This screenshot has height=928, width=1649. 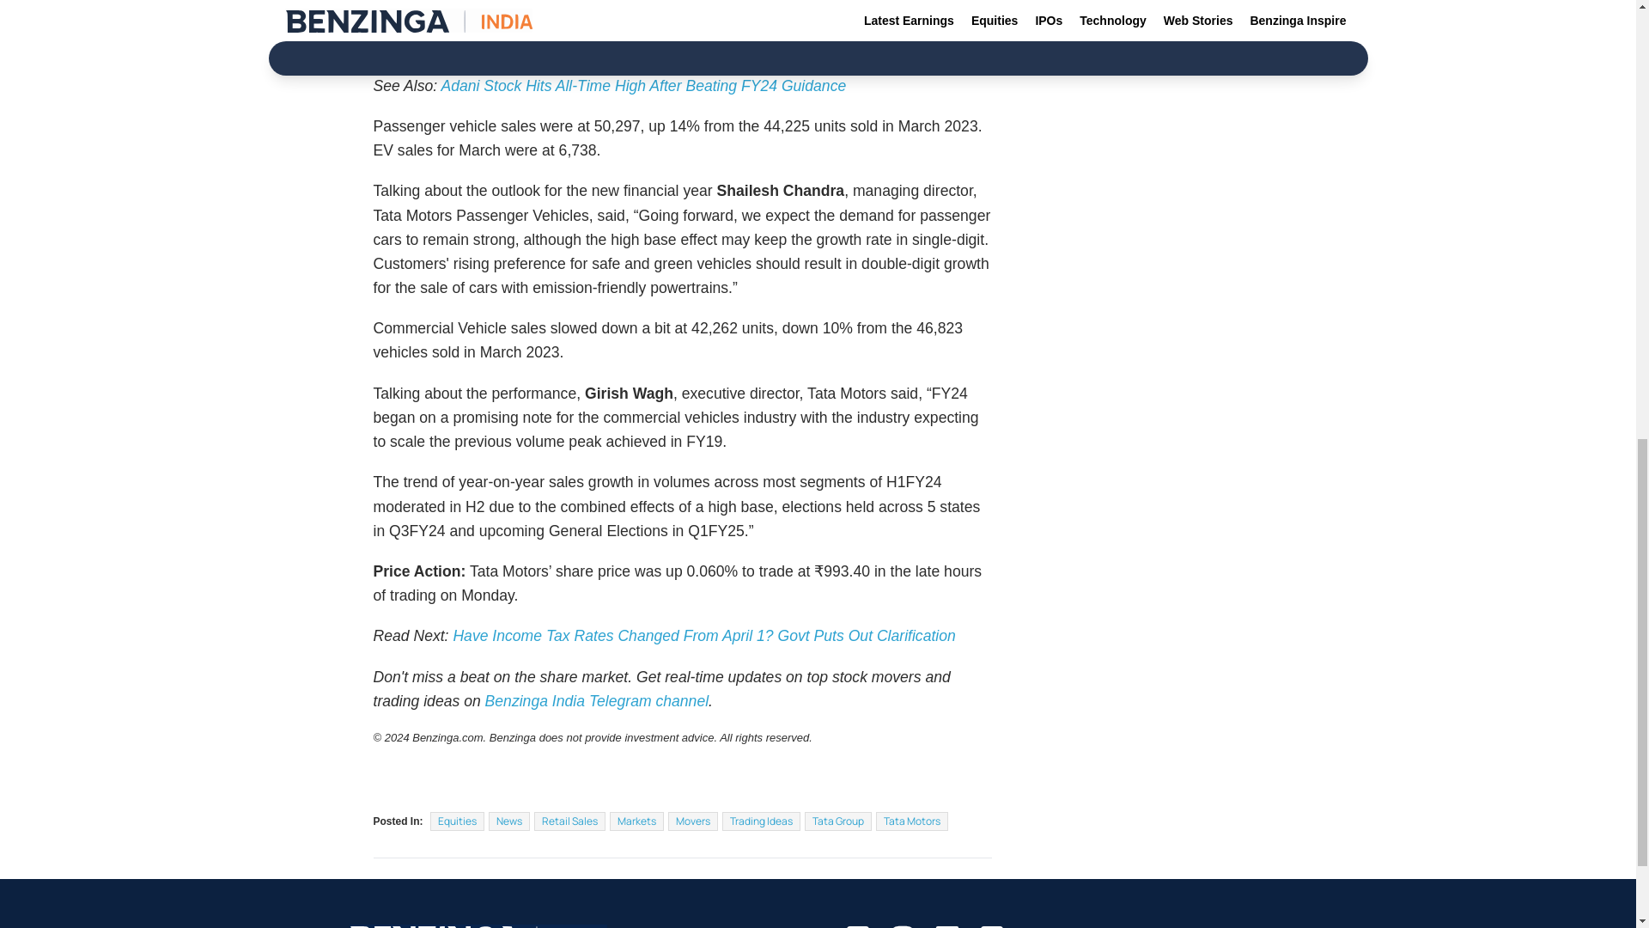 What do you see at coordinates (569, 821) in the screenshot?
I see `Retail Sales` at bounding box center [569, 821].